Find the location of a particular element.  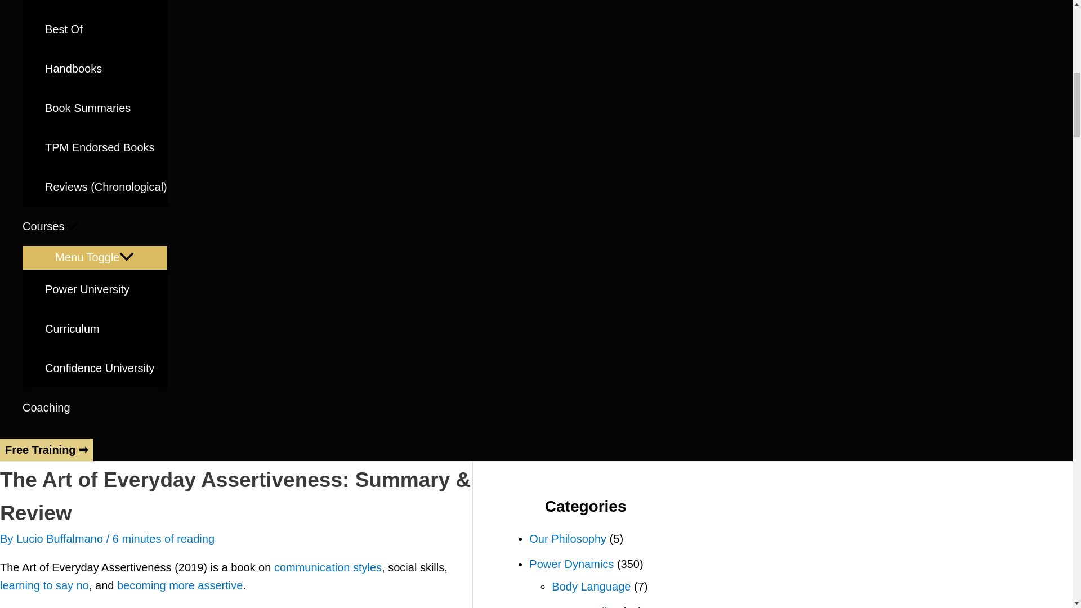

TPM Endorsed Books is located at coordinates (106, 147).